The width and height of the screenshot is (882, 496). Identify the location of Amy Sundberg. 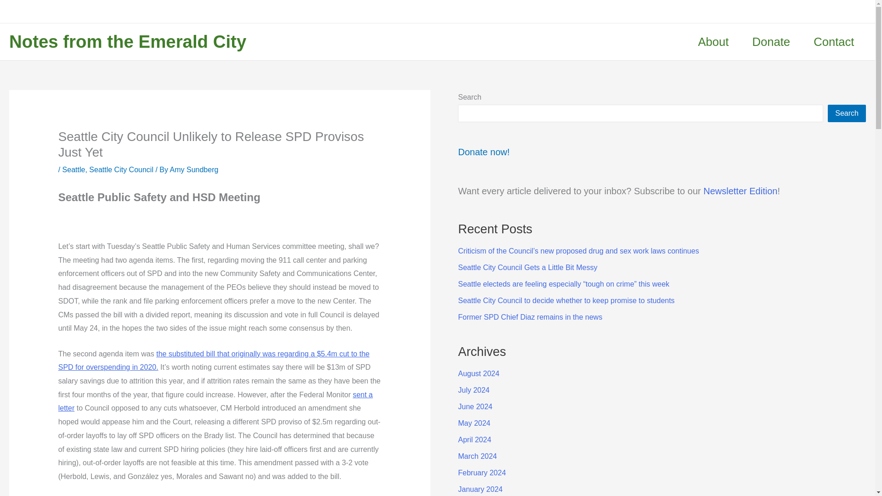
(194, 169).